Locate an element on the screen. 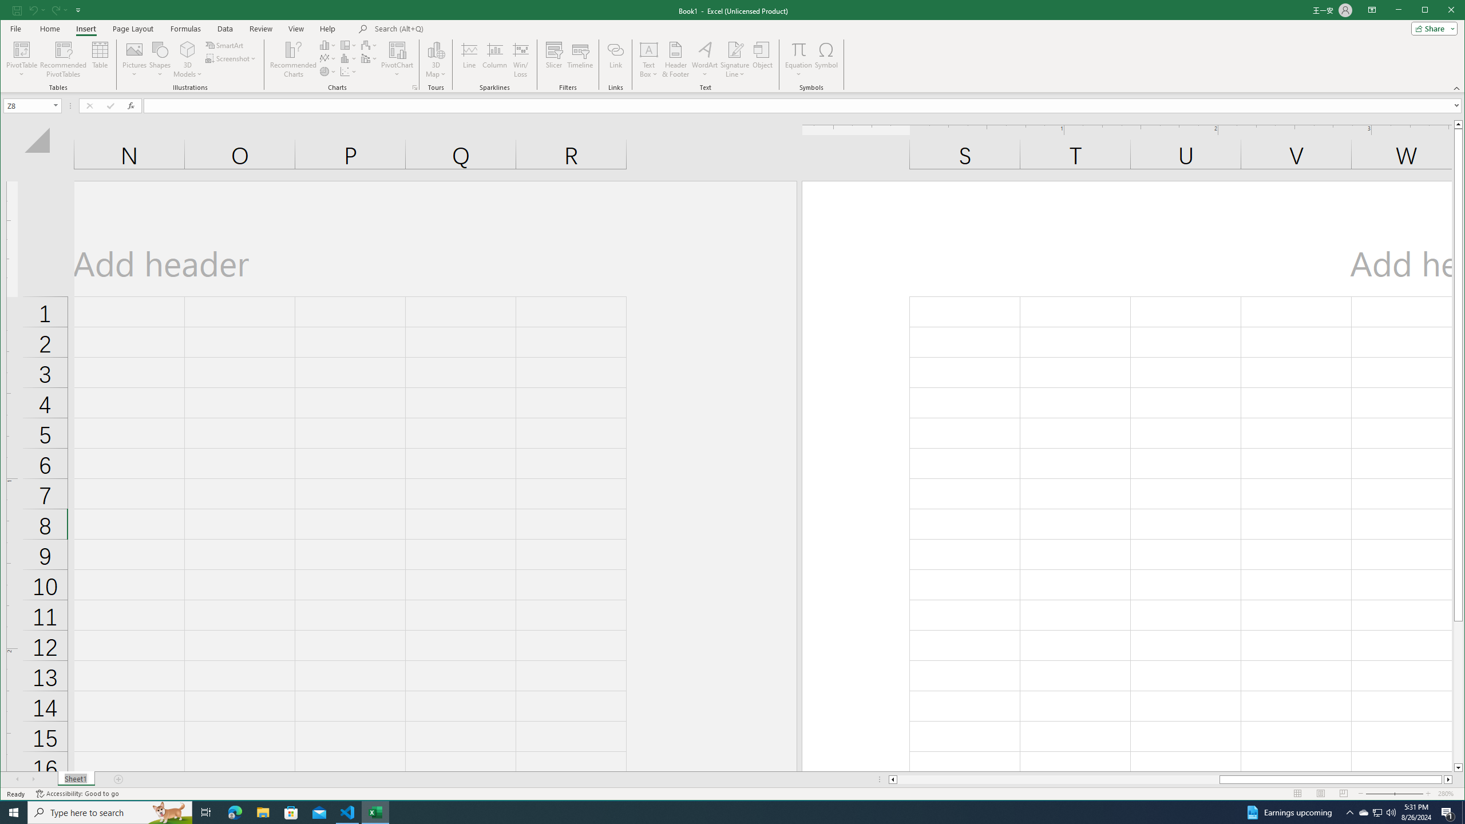 The image size is (1465, 824). Insert Statistic Chart is located at coordinates (1364, 813).